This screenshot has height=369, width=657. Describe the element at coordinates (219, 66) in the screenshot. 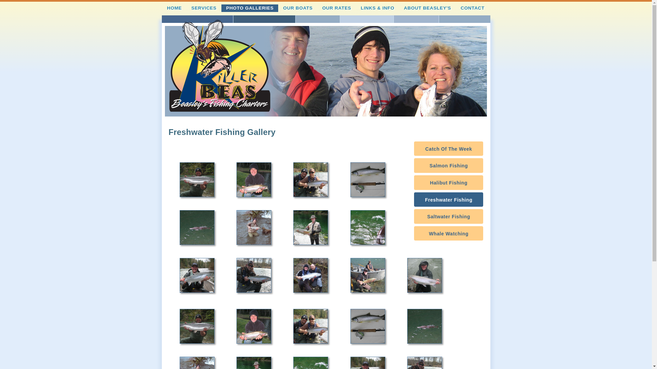

I see `Beasley's Fishing Charters` at that location.